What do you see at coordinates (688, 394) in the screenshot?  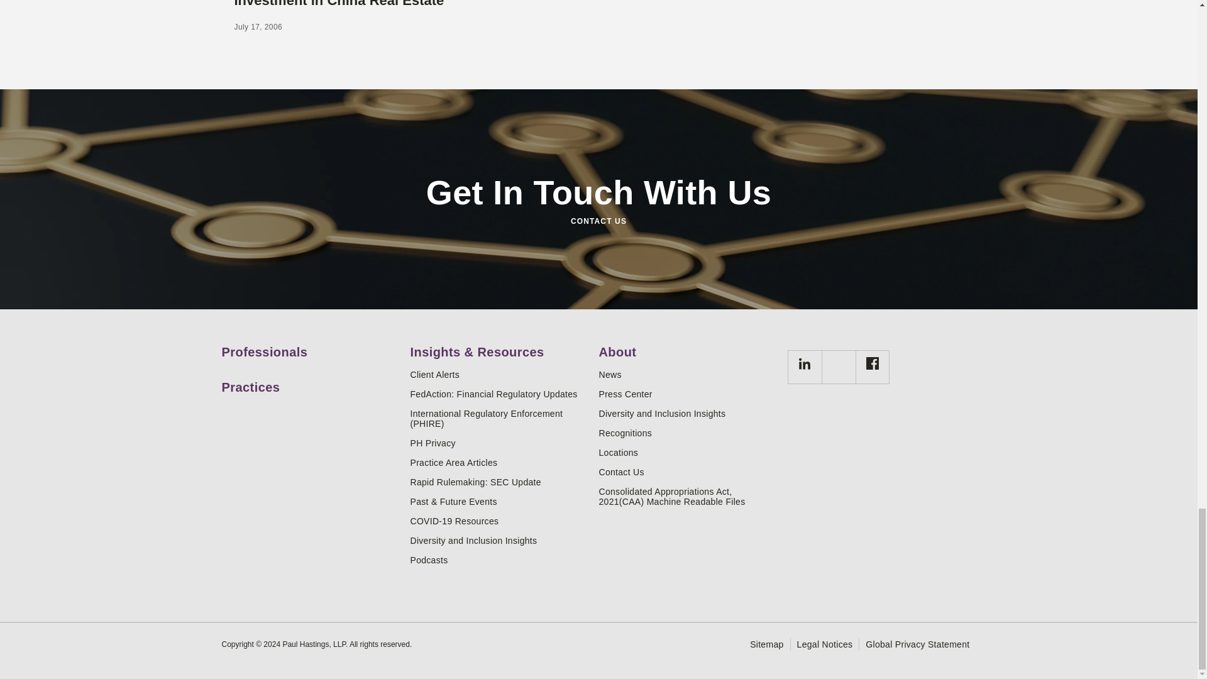 I see `Press Center` at bounding box center [688, 394].